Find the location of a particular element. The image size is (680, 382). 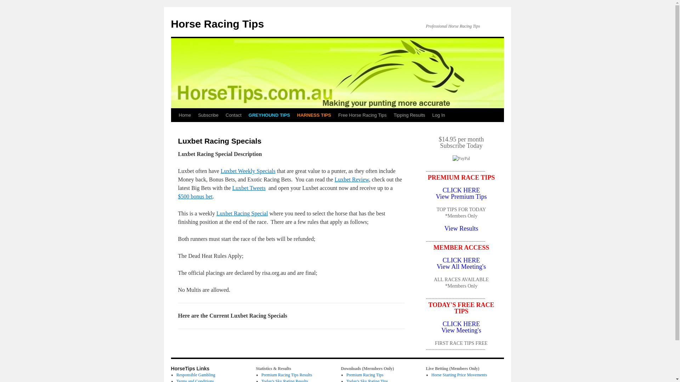

GREYHOUND TIPS is located at coordinates (269, 115).